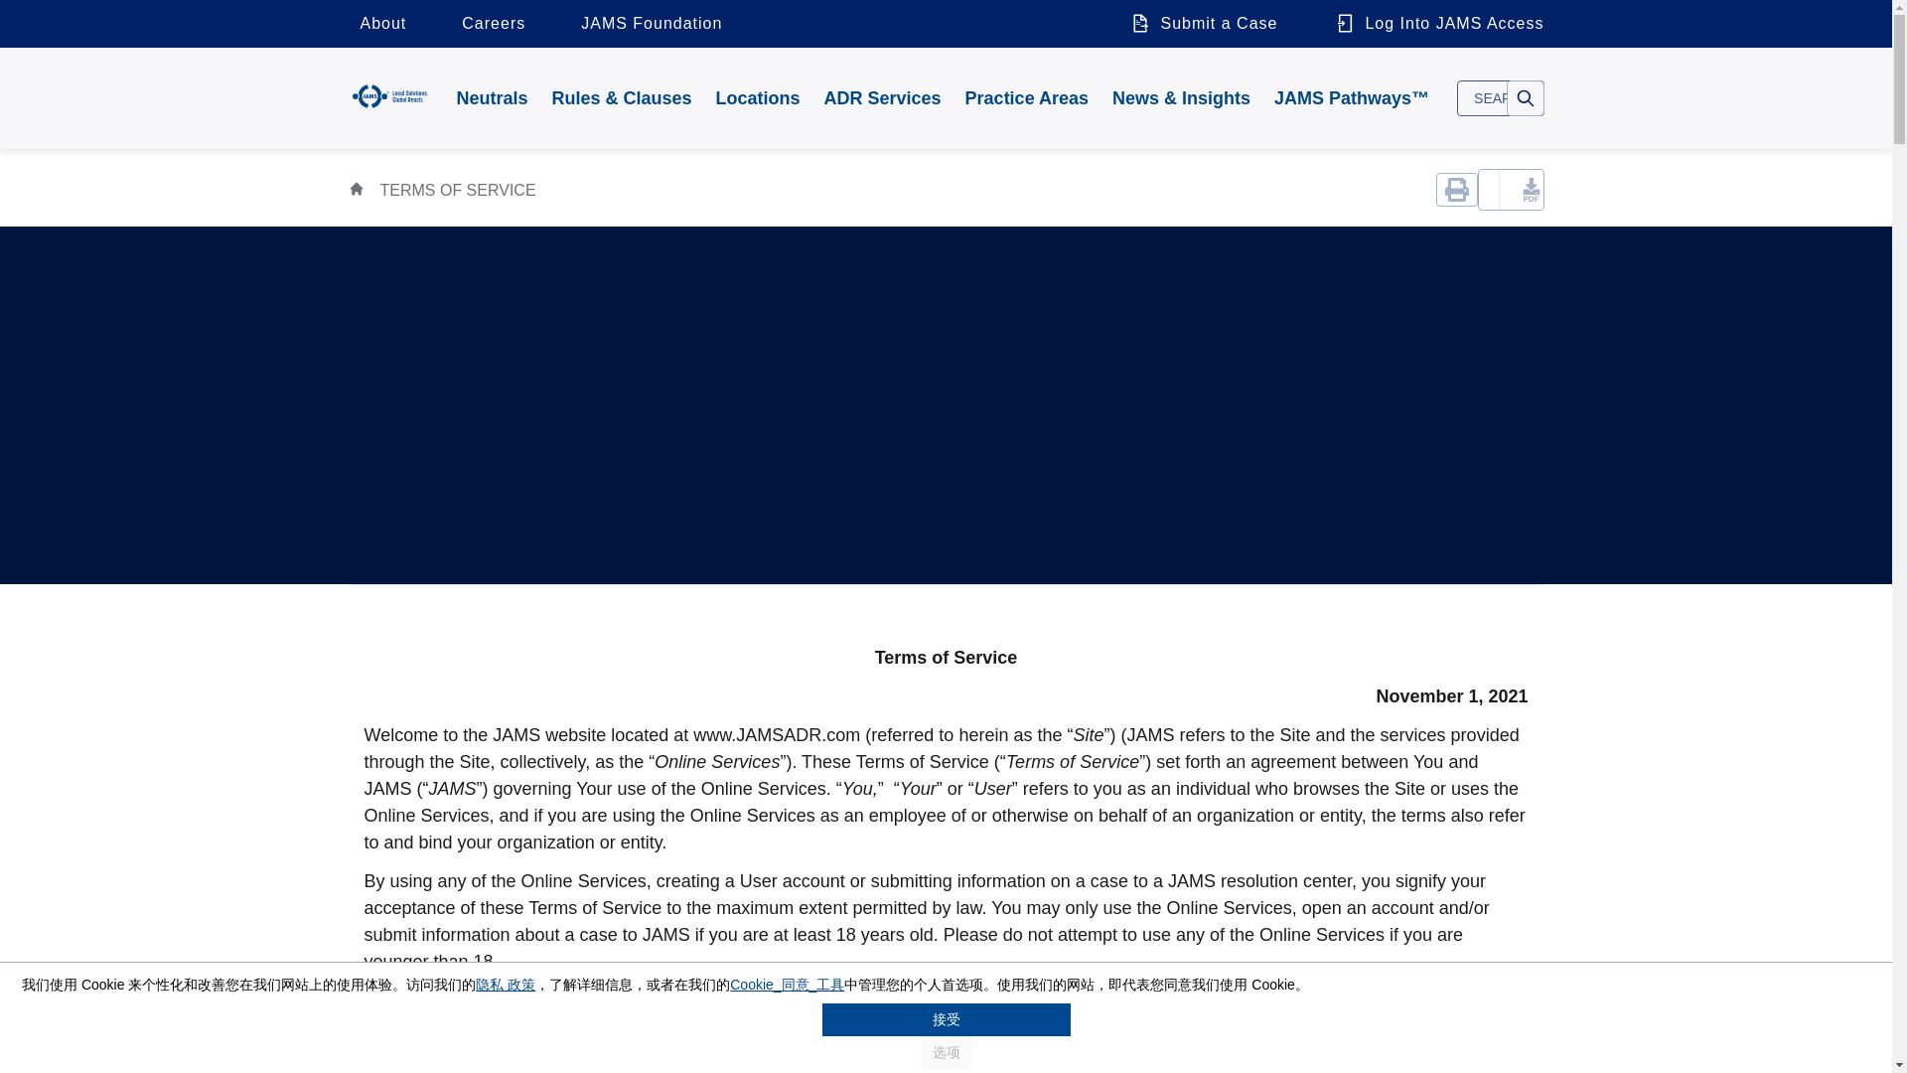 The height and width of the screenshot is (1073, 1907). I want to click on Careers, so click(494, 24).